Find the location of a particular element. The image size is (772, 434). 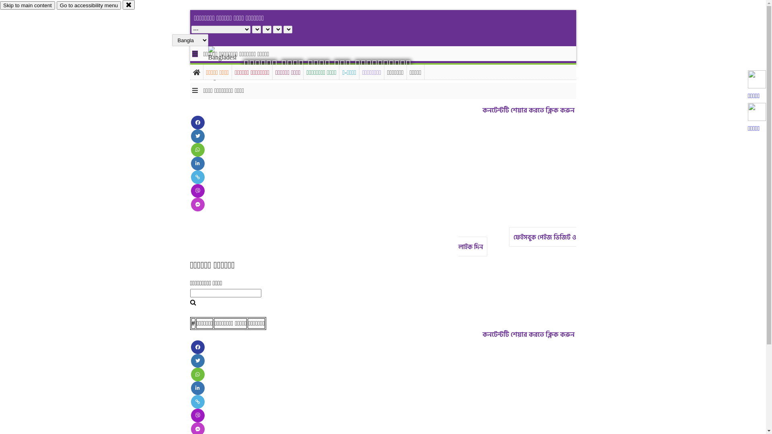


                
             is located at coordinates (229, 64).